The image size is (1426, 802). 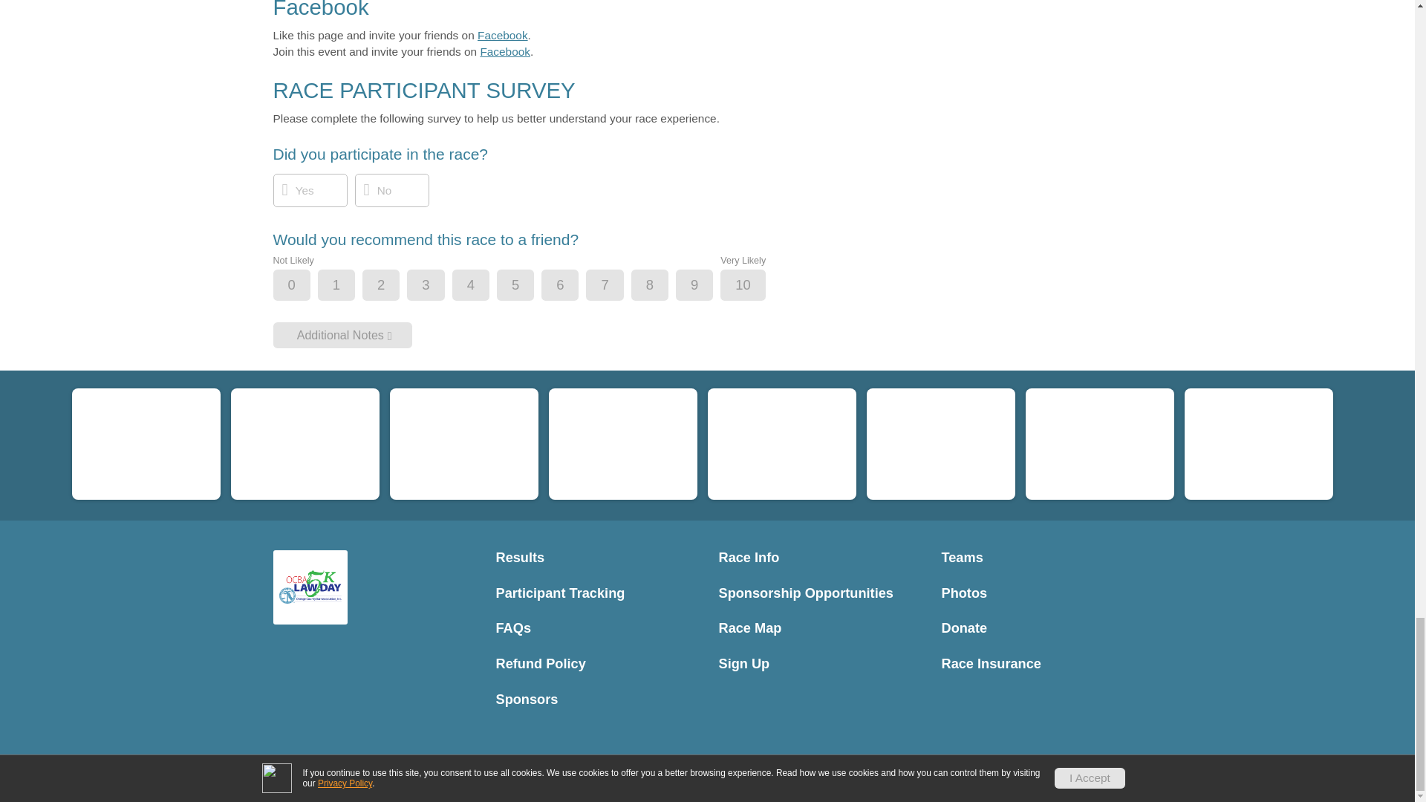 What do you see at coordinates (394, 285) in the screenshot?
I see `2` at bounding box center [394, 285].